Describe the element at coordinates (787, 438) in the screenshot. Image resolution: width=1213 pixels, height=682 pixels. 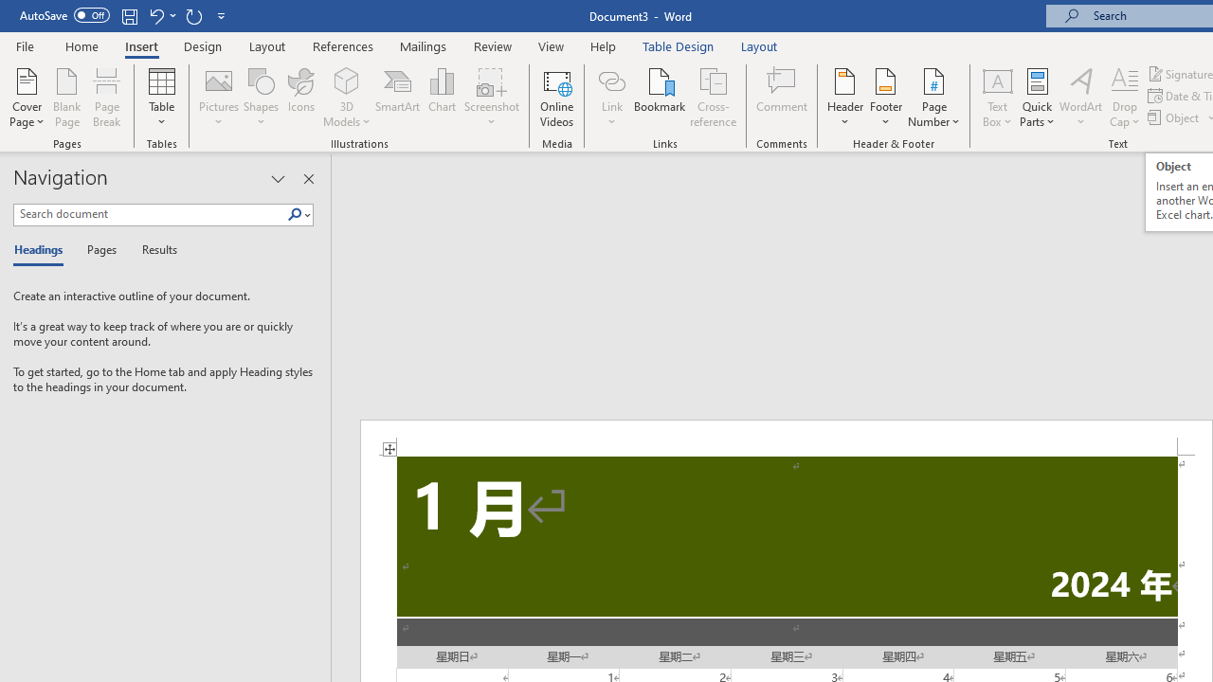
I see `Header -Section 1-` at that location.